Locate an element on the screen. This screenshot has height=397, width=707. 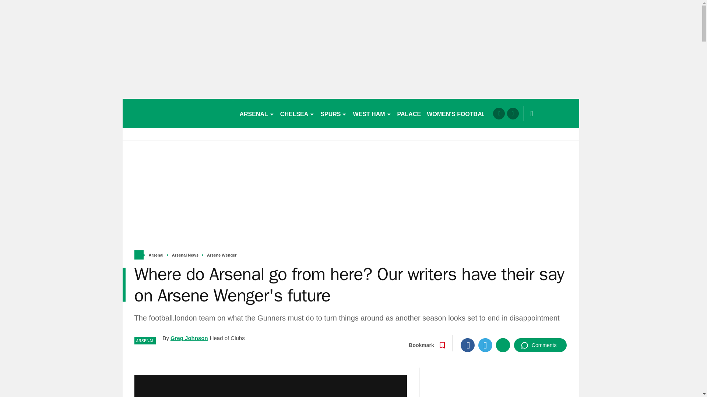
facebook is located at coordinates (499, 113).